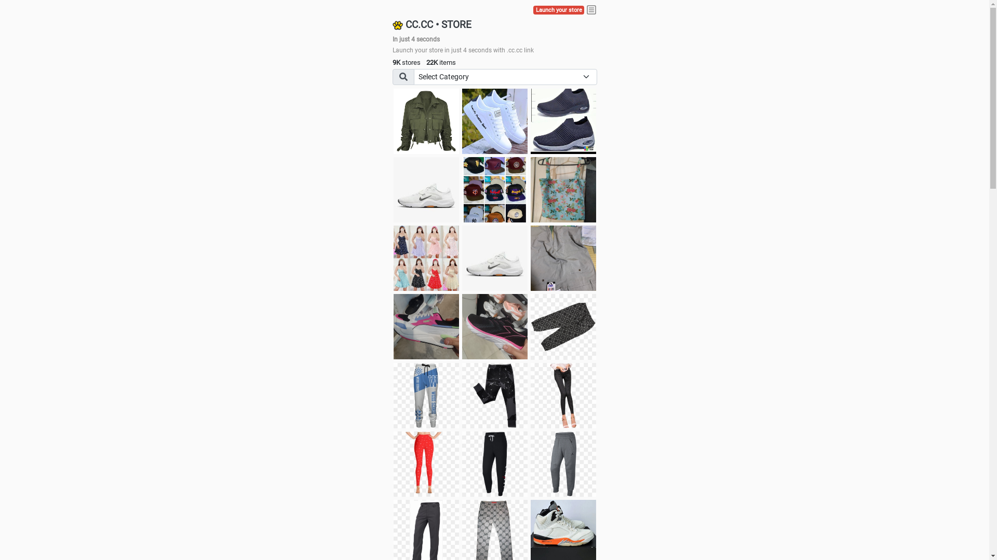  I want to click on shoes for boys, so click(563, 121).